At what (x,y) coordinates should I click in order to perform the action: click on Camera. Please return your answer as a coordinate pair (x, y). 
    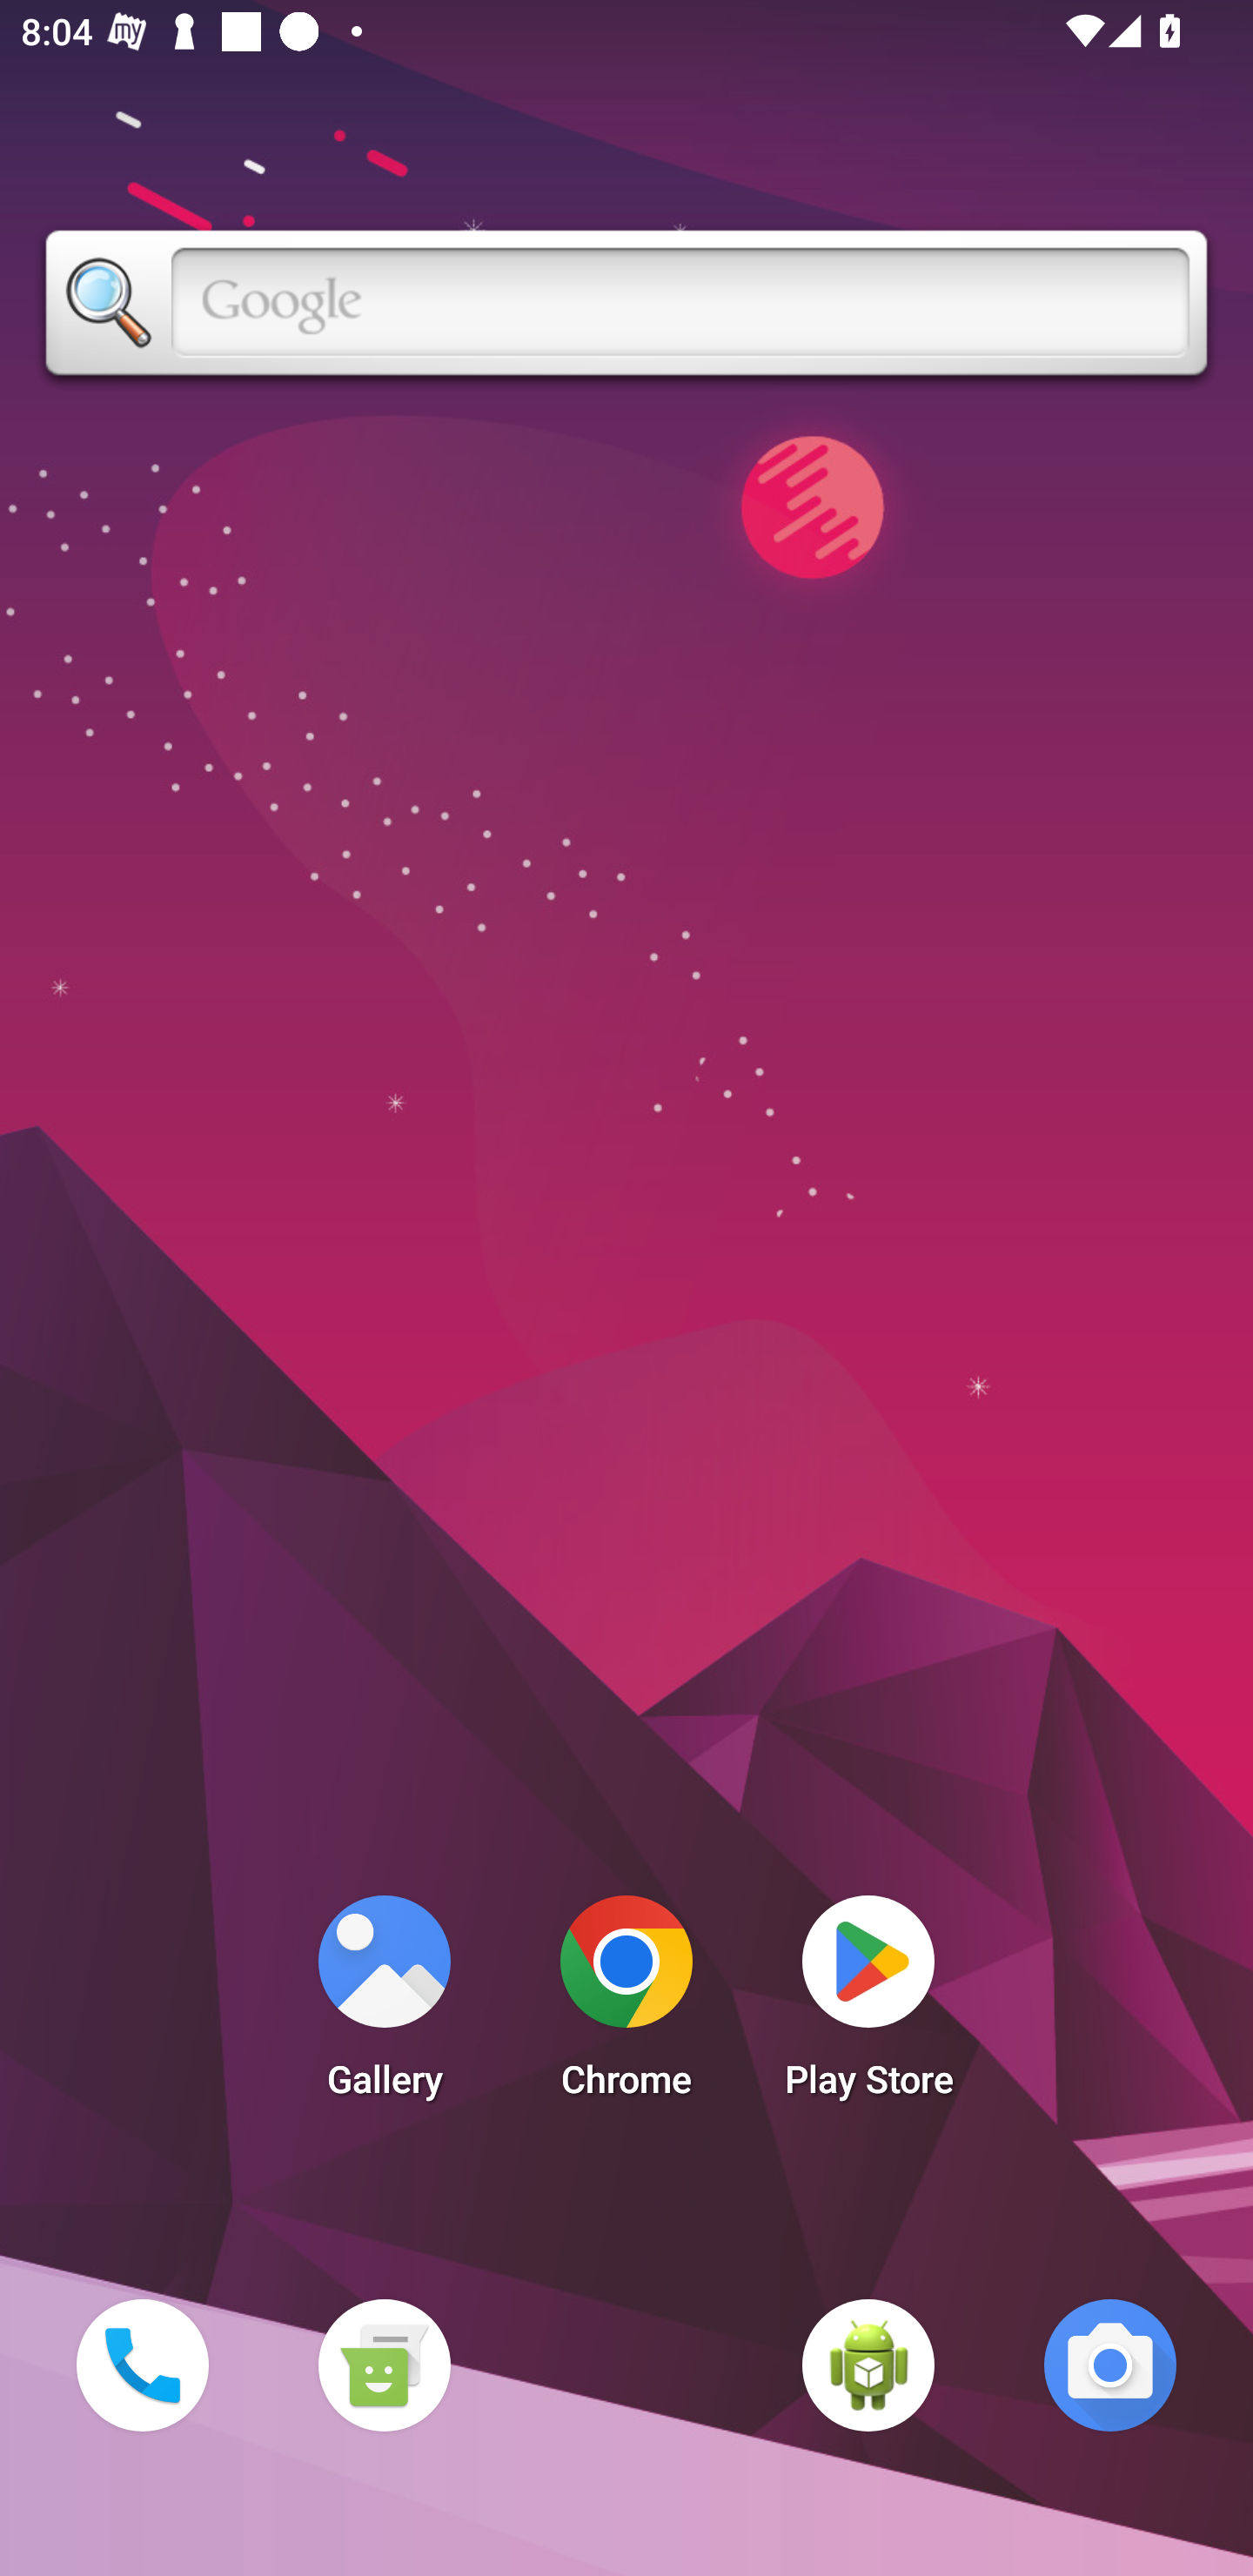
    Looking at the image, I should click on (1110, 2365).